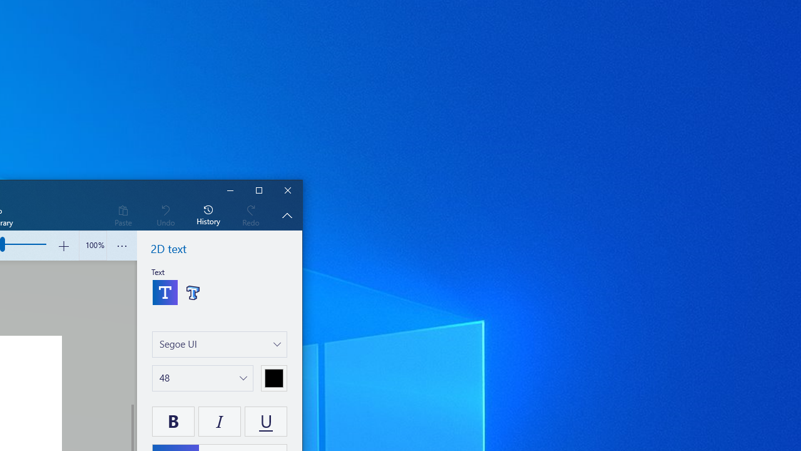 This screenshot has height=451, width=801. I want to click on Hide description, so click(287, 215).